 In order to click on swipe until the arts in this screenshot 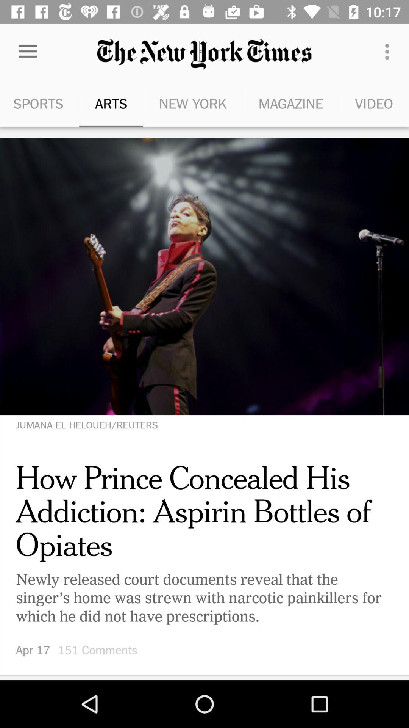, I will do `click(111, 103)`.